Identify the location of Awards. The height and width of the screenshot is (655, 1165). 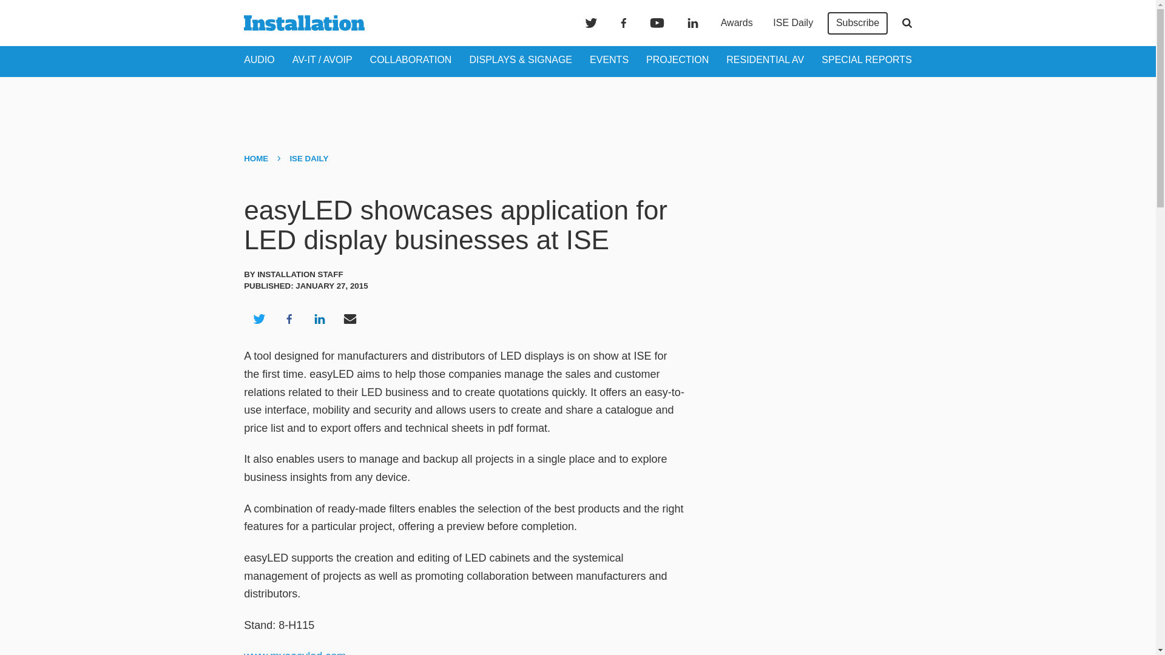
(737, 23).